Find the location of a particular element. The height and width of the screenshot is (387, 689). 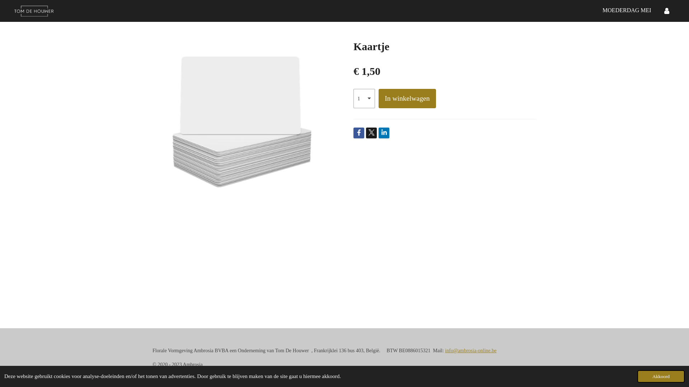

MOEDERDAG MEI is located at coordinates (627, 11).